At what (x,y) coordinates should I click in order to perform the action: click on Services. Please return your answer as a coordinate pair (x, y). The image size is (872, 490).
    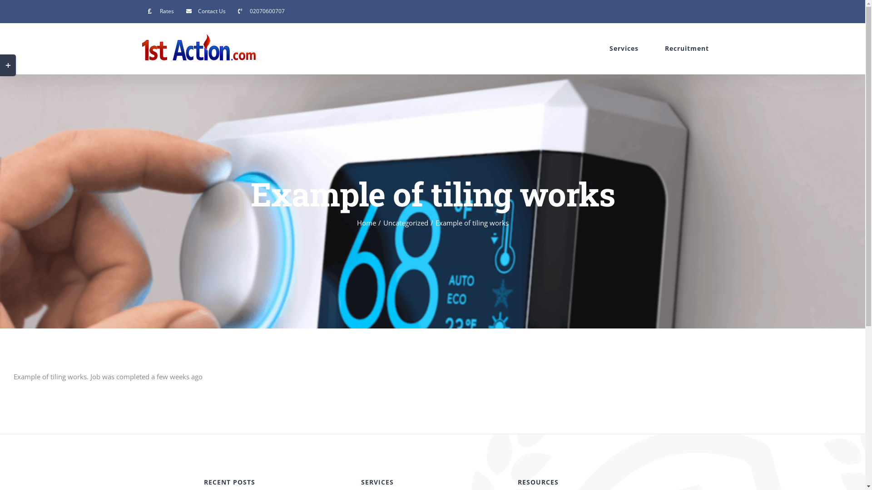
    Looking at the image, I should click on (618, 49).